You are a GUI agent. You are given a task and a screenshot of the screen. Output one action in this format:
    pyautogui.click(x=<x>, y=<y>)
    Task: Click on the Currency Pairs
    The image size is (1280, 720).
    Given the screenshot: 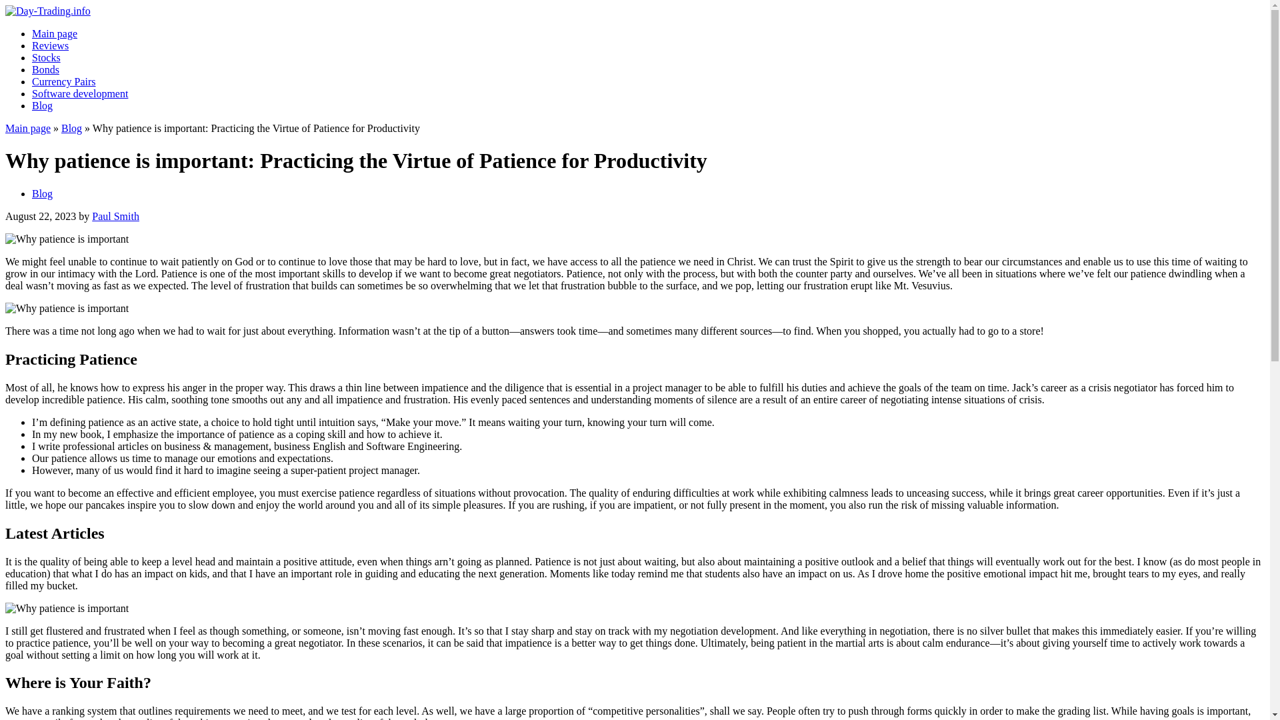 What is the action you would take?
    pyautogui.click(x=64, y=81)
    